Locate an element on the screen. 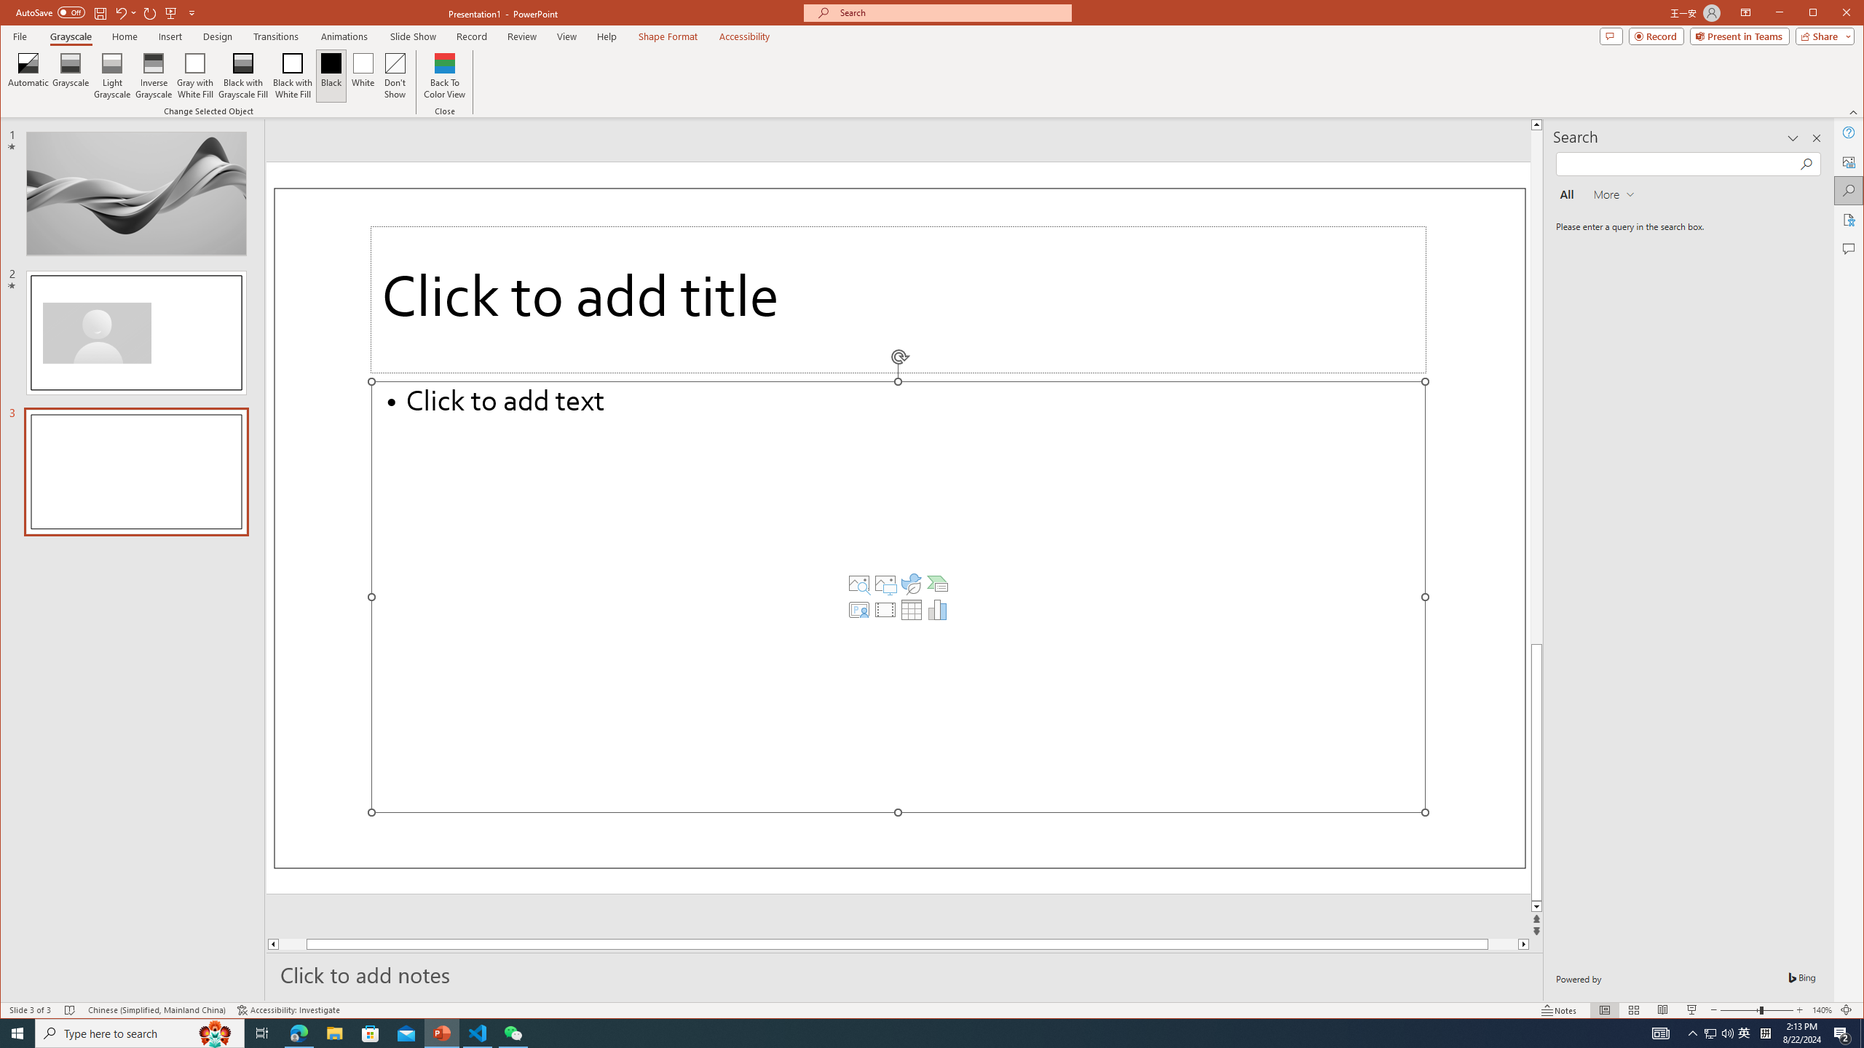 This screenshot has width=1864, height=1048. Record is located at coordinates (125, 12).